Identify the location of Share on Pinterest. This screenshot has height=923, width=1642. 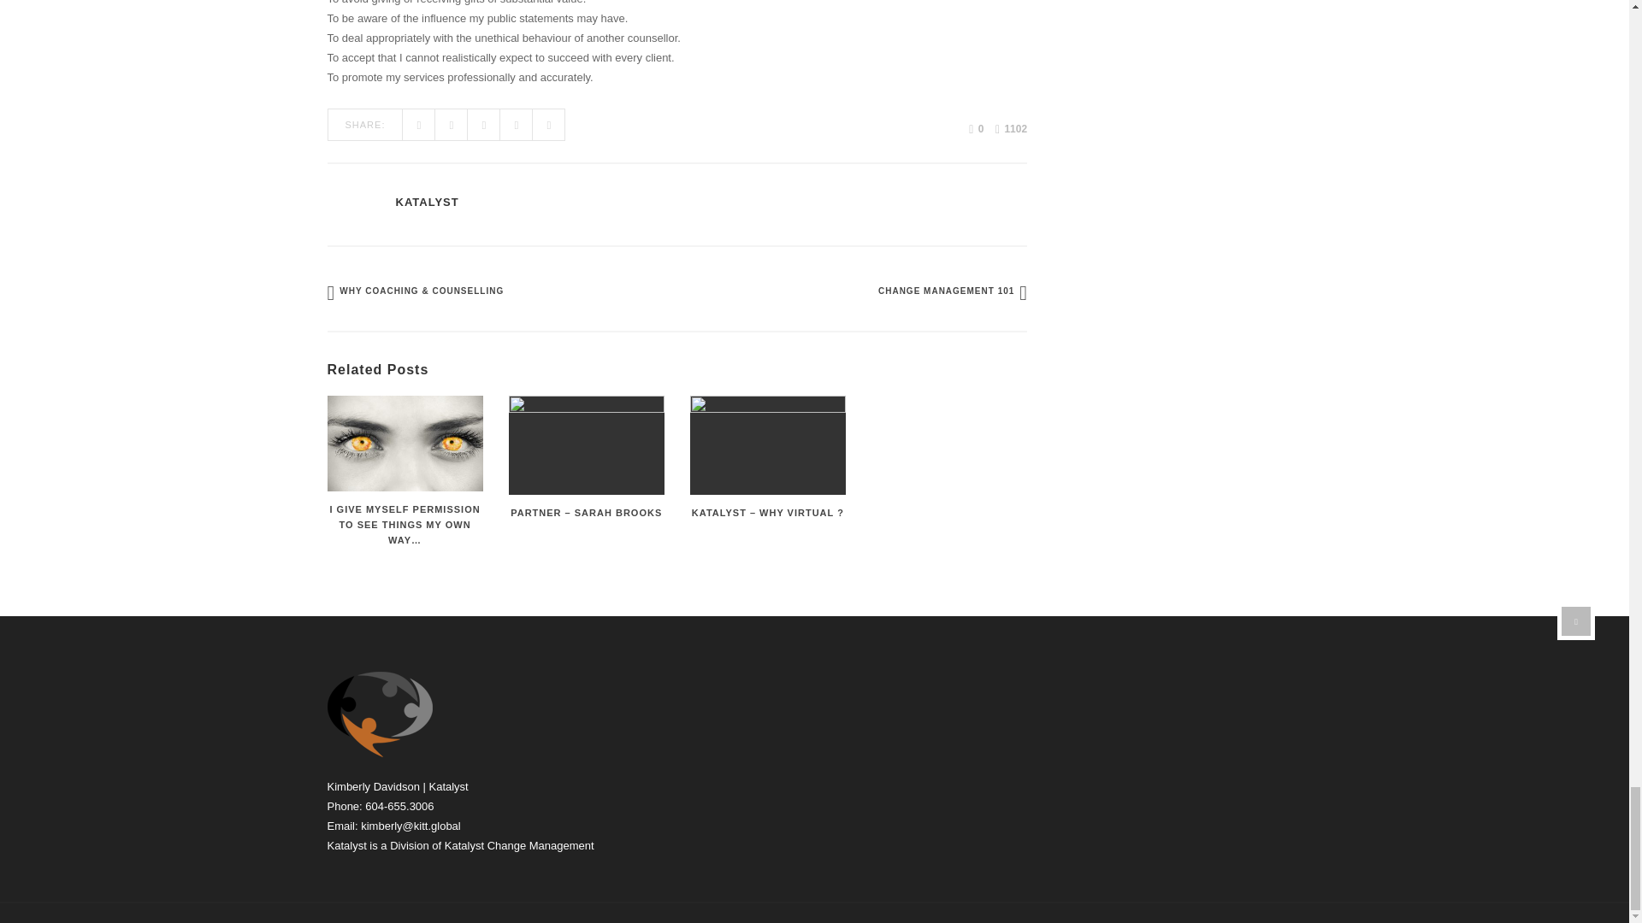
(517, 125).